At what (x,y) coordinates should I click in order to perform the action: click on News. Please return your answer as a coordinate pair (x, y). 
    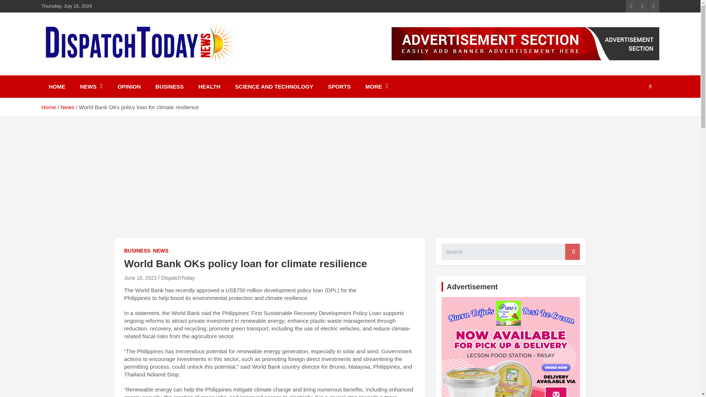
    Looking at the image, I should click on (68, 107).